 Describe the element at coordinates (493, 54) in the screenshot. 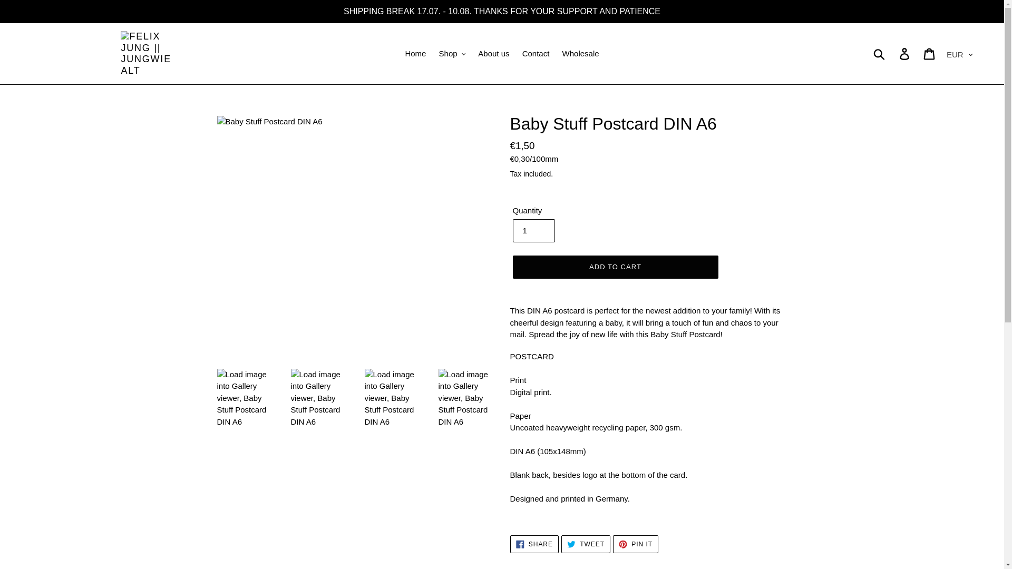

I see `About us` at that location.